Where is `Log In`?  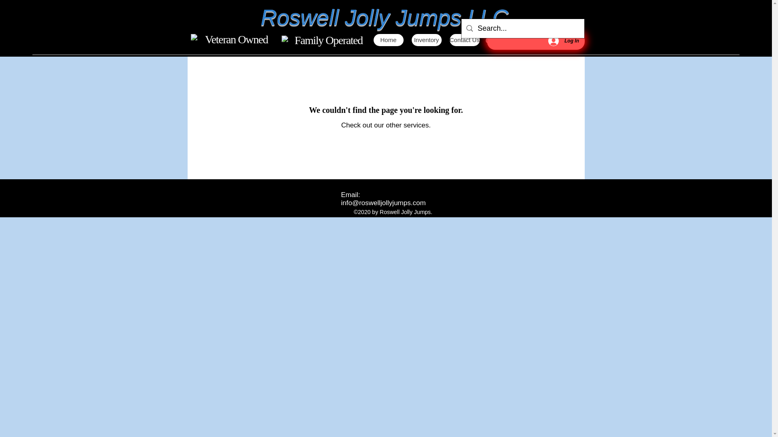 Log In is located at coordinates (563, 40).